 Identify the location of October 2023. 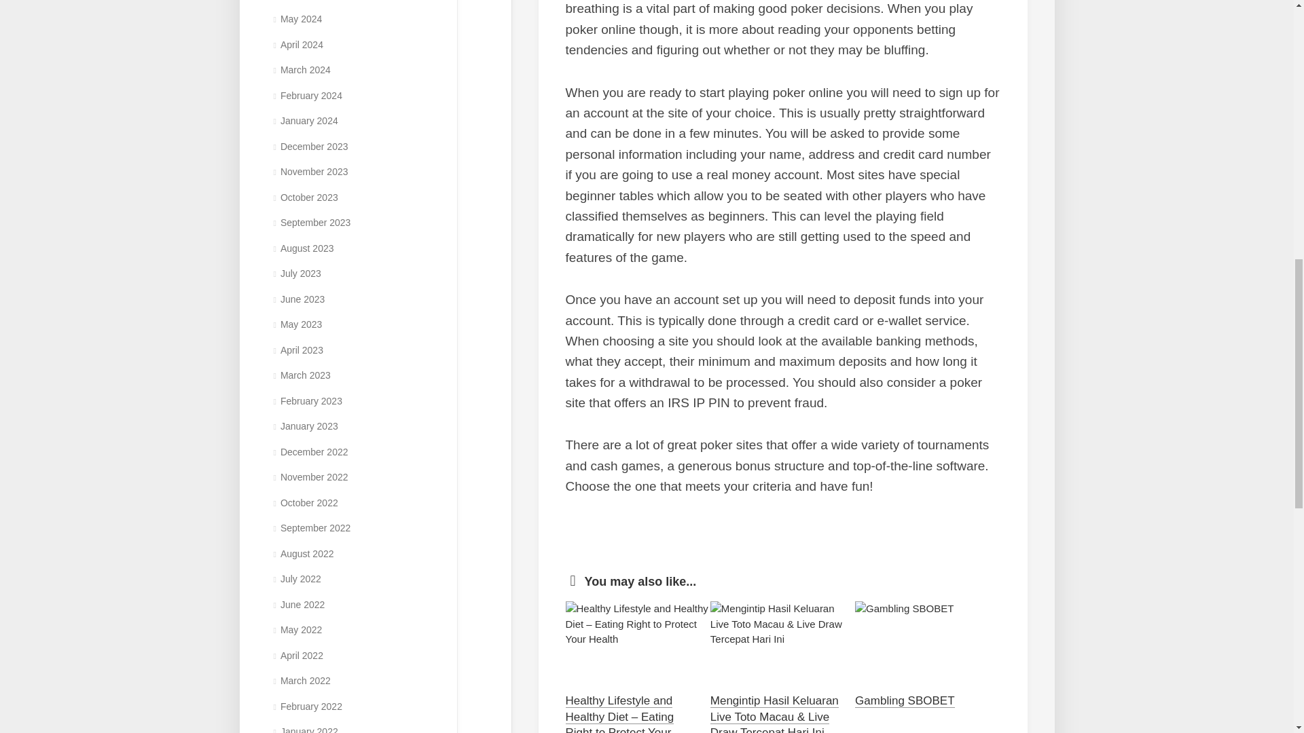
(305, 197).